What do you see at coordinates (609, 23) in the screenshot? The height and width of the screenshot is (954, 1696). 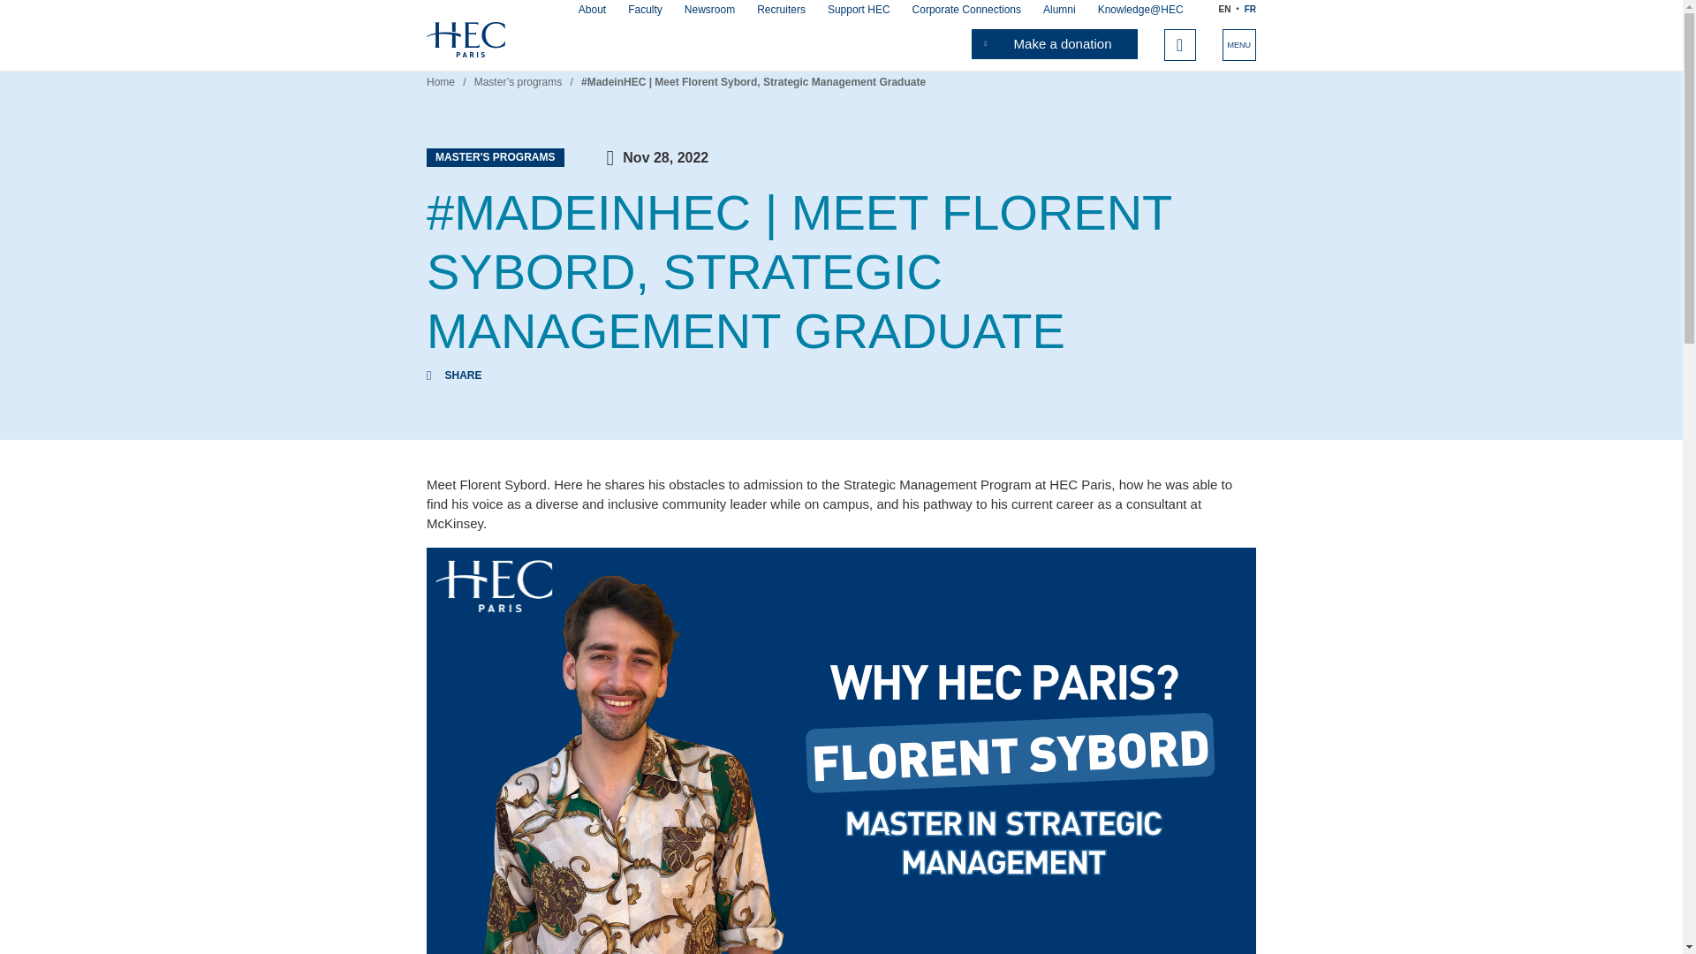 I see `admission` at bounding box center [609, 23].